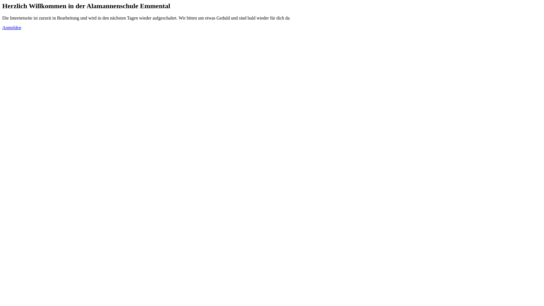 The height and width of the screenshot is (306, 544). What do you see at coordinates (12, 28) in the screenshot?
I see `Anmelden` at bounding box center [12, 28].